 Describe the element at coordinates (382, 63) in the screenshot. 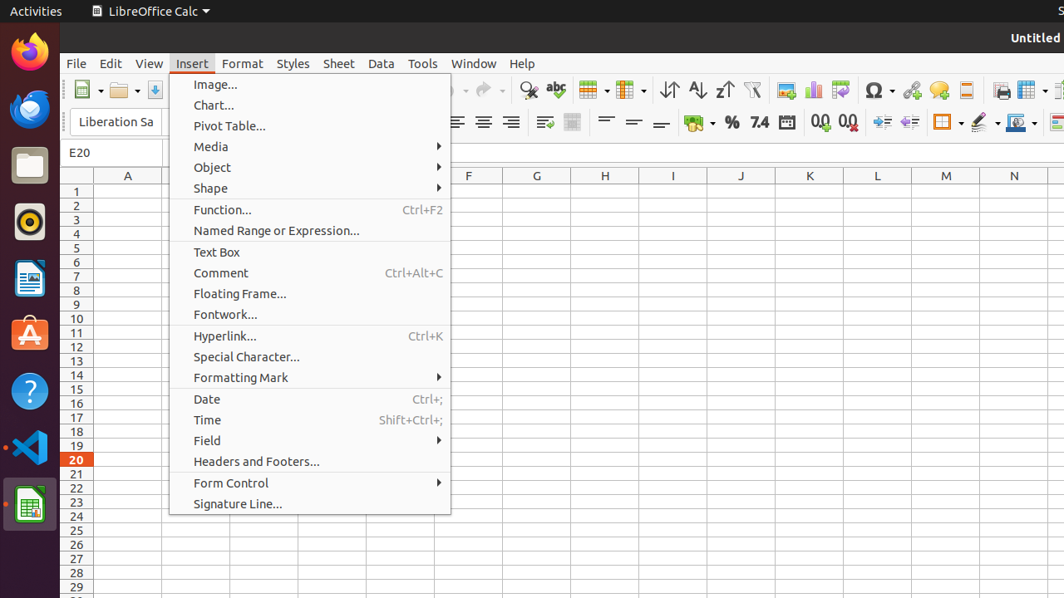

I see `Data` at that location.